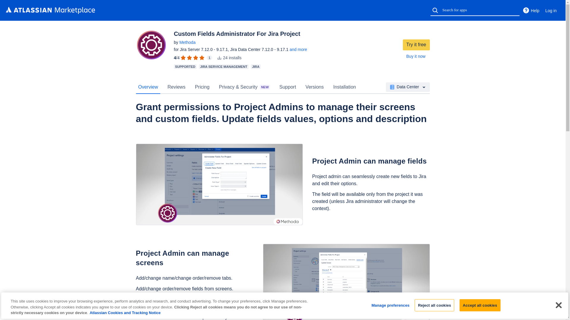 The height and width of the screenshot is (320, 570). What do you see at coordinates (551, 10) in the screenshot?
I see `Log in` at bounding box center [551, 10].